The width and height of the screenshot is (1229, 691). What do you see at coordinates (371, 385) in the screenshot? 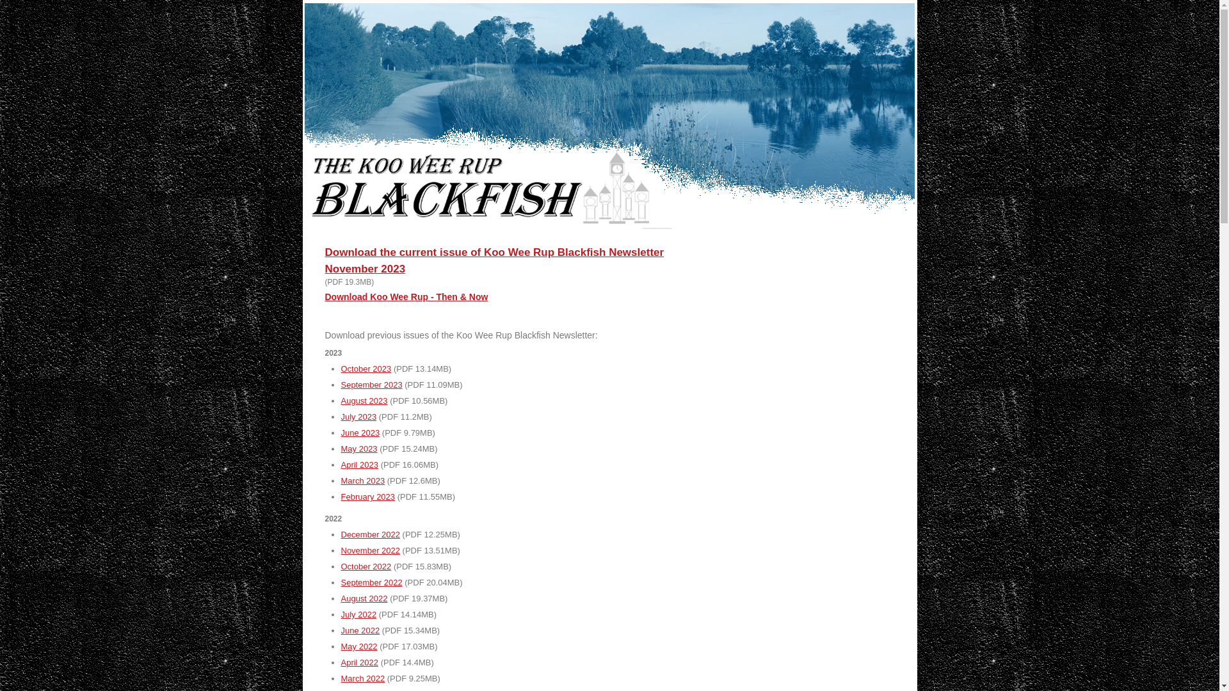
I see `September 2023` at bounding box center [371, 385].